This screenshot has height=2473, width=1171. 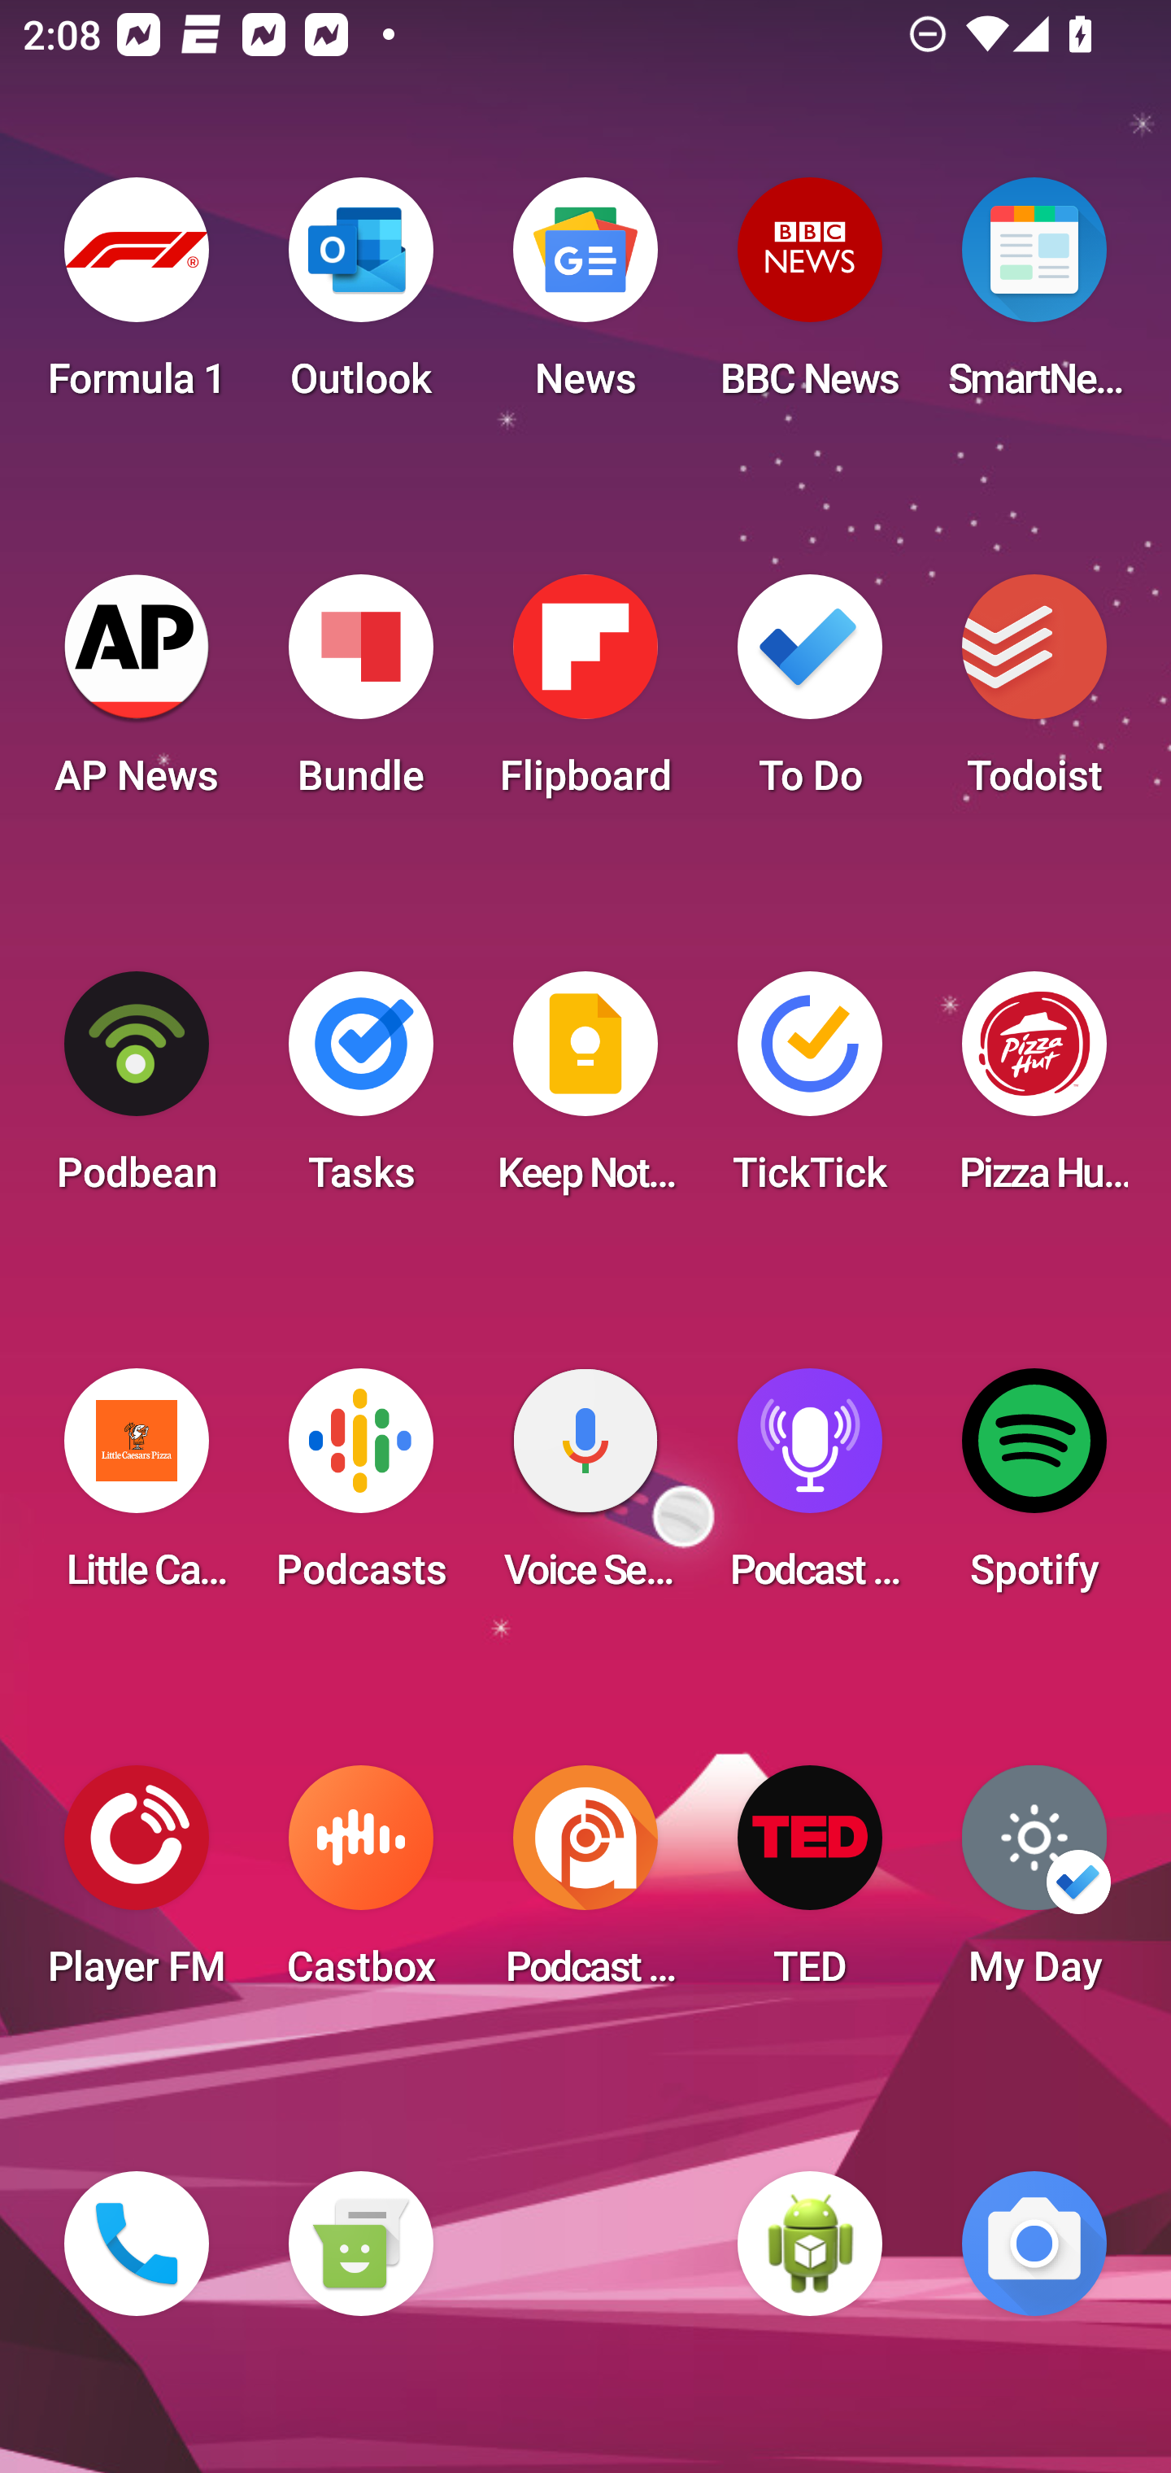 What do you see at coordinates (585, 1886) in the screenshot?
I see `Podcast Addict` at bounding box center [585, 1886].